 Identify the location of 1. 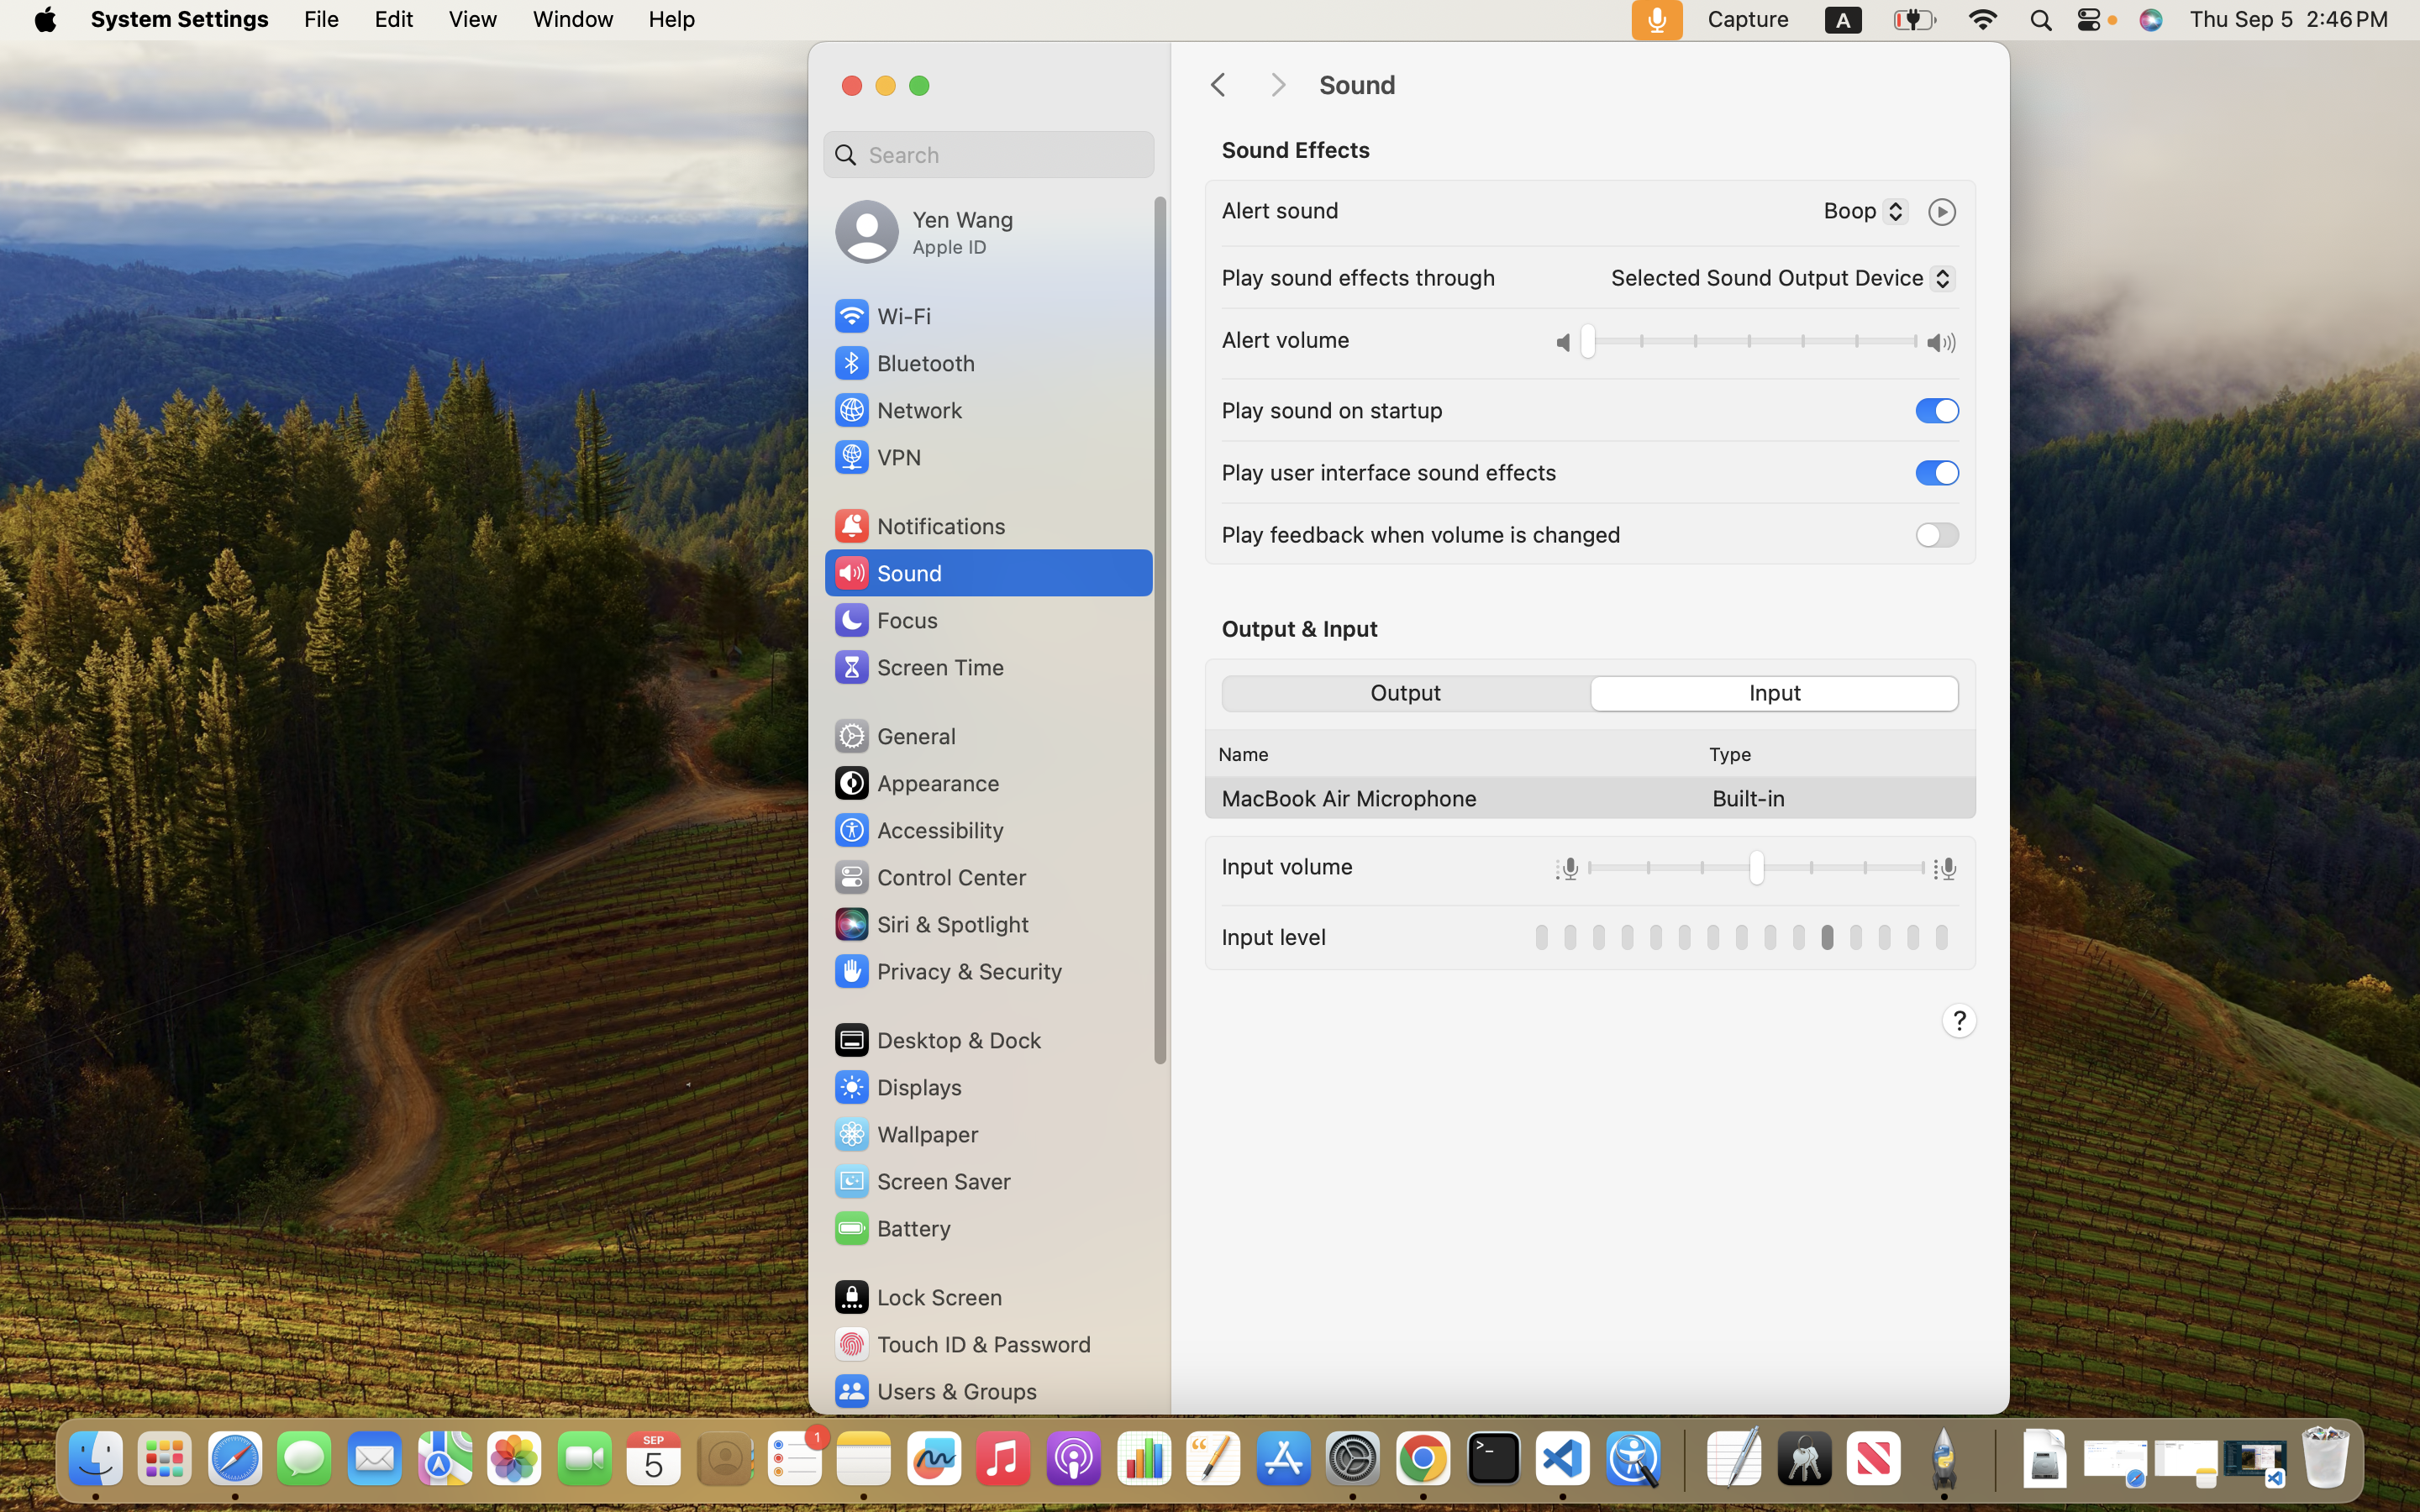
(1777, 694).